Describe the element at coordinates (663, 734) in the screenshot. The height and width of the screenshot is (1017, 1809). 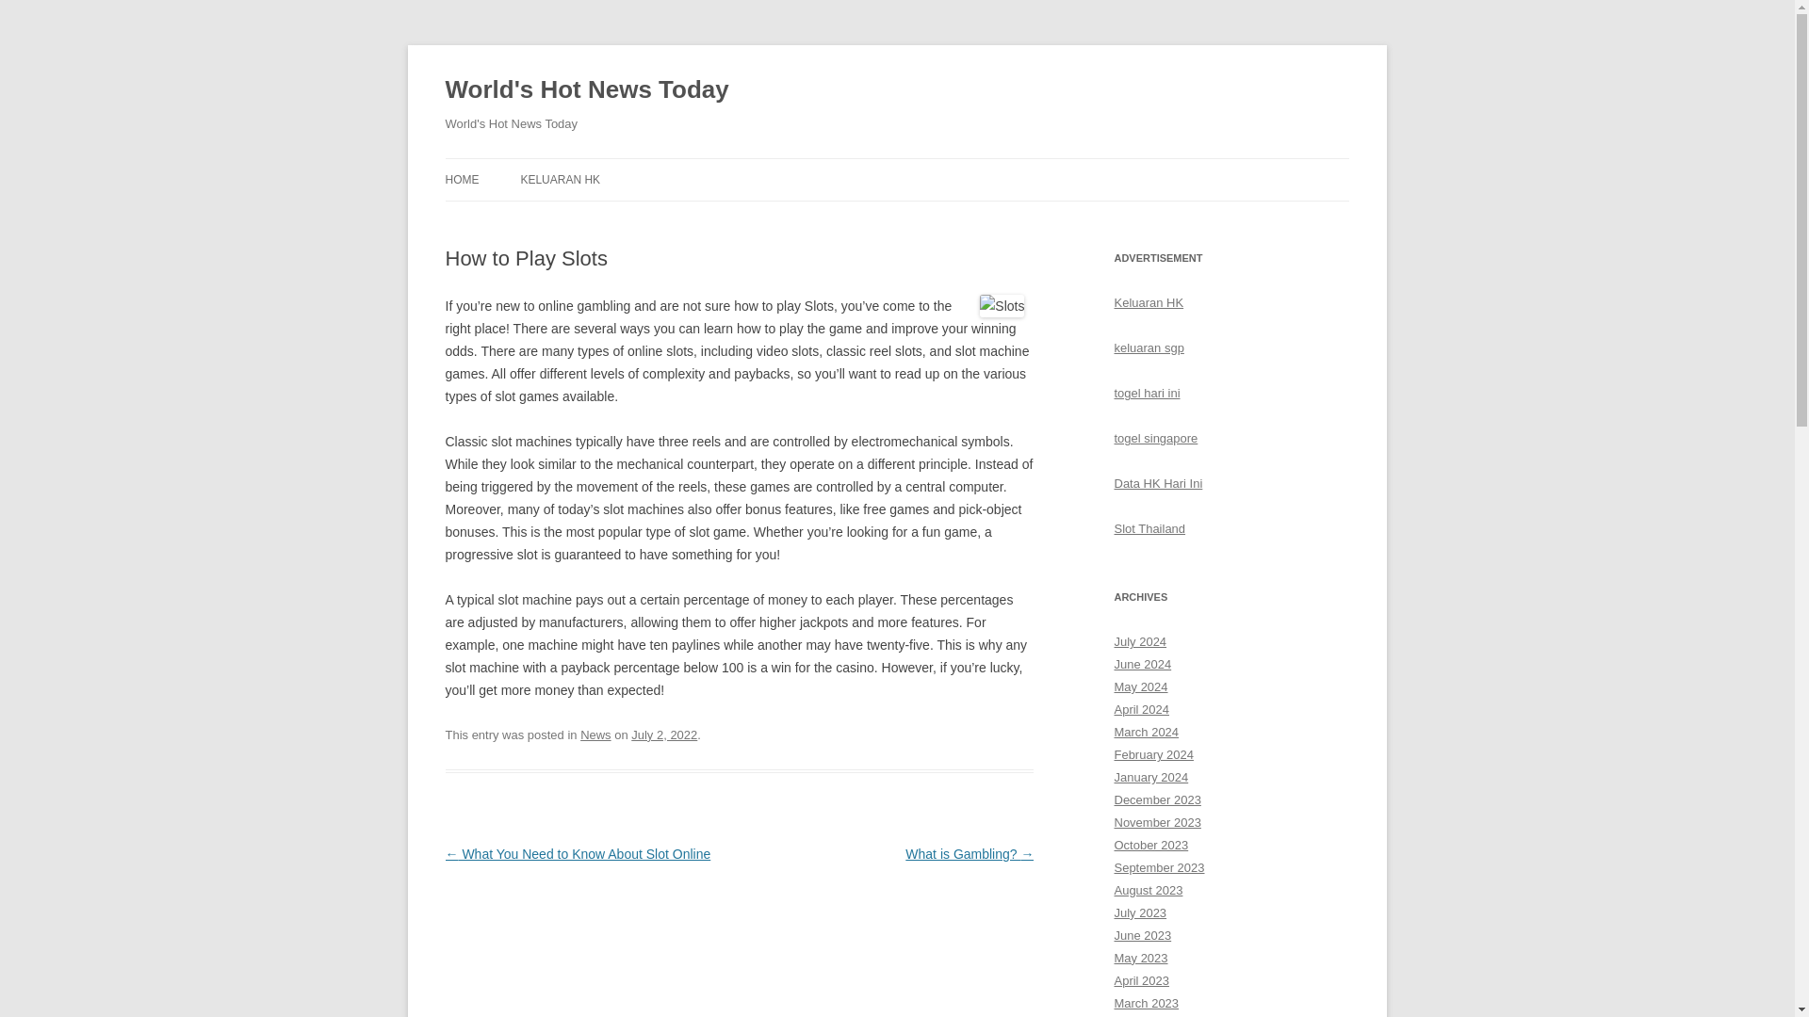
I see `9:37 pm` at that location.